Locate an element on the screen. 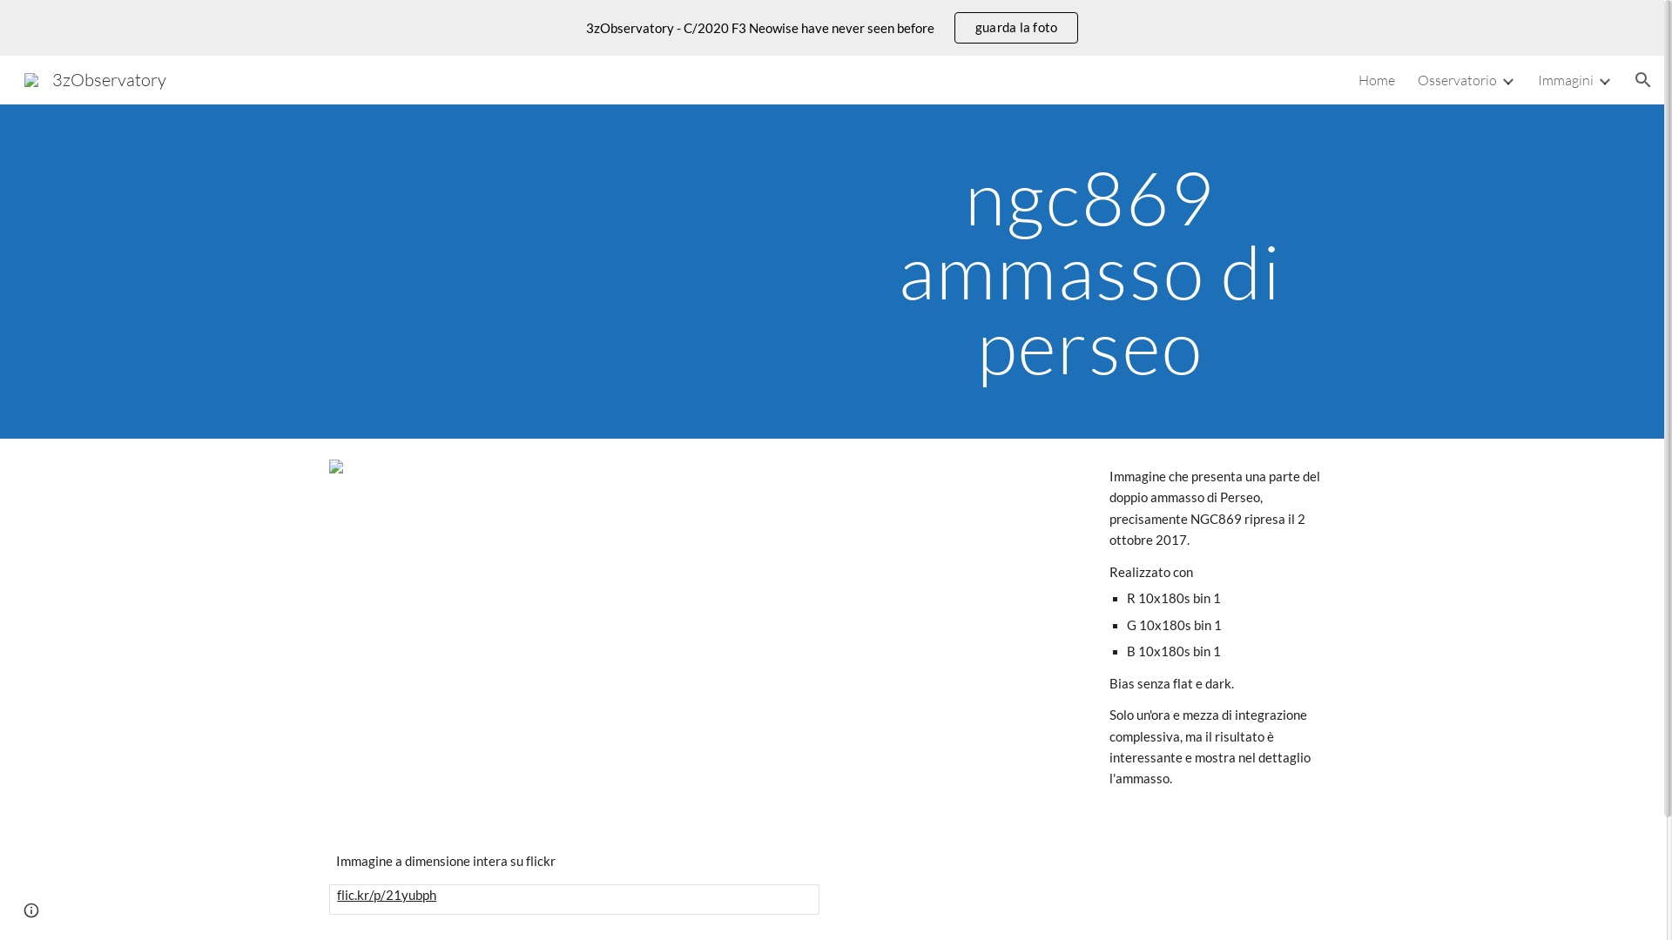 The height and width of the screenshot is (940, 1672). guarda la foto is located at coordinates (1017, 28).